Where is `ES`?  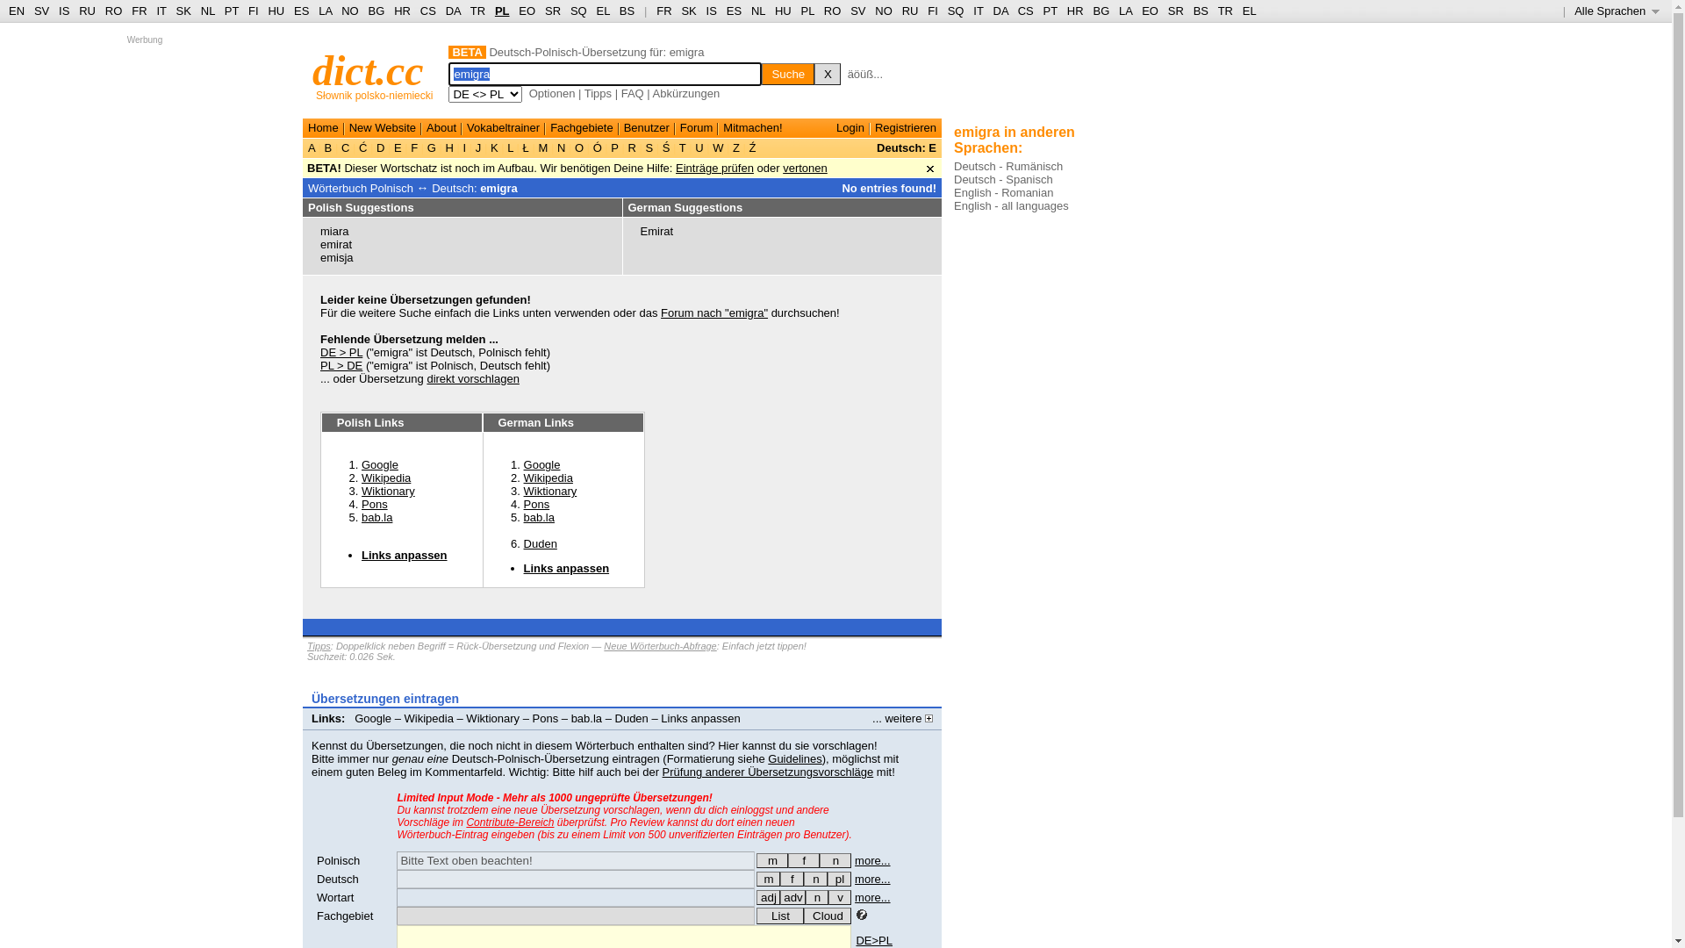 ES is located at coordinates (734, 11).